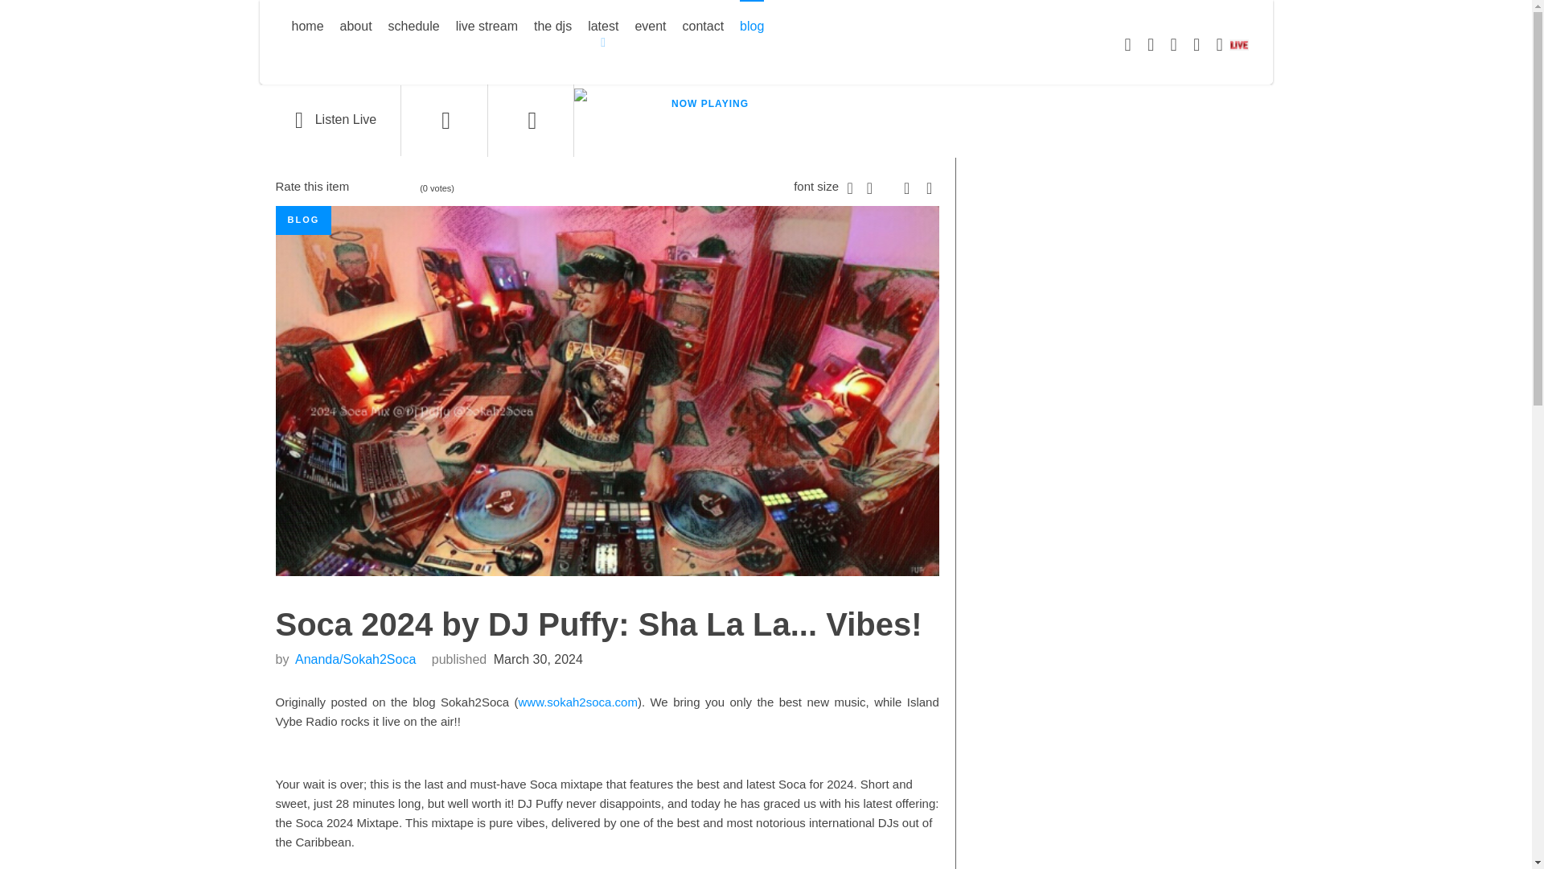 This screenshot has height=869, width=1544. Describe the element at coordinates (486, 27) in the screenshot. I see `live stream` at that location.